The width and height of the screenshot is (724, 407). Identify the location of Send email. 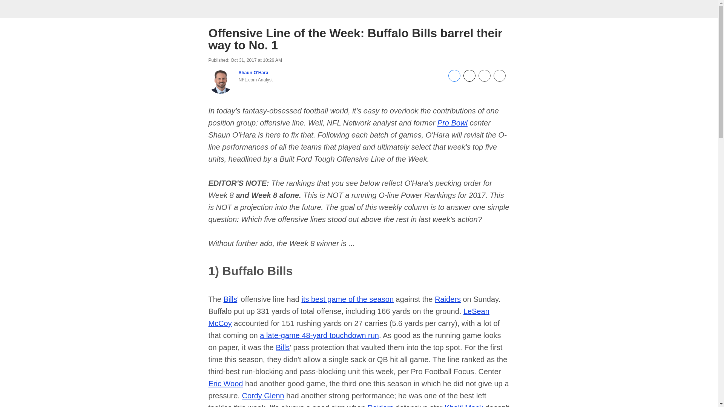
(484, 80).